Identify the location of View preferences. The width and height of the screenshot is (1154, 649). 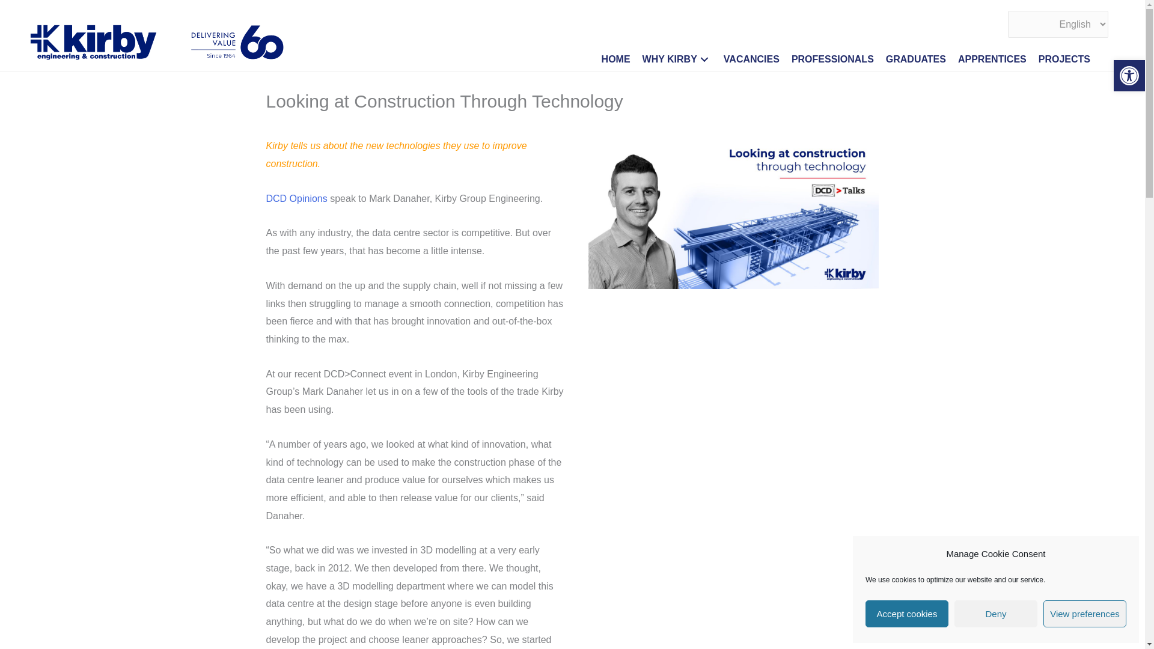
(1084, 614).